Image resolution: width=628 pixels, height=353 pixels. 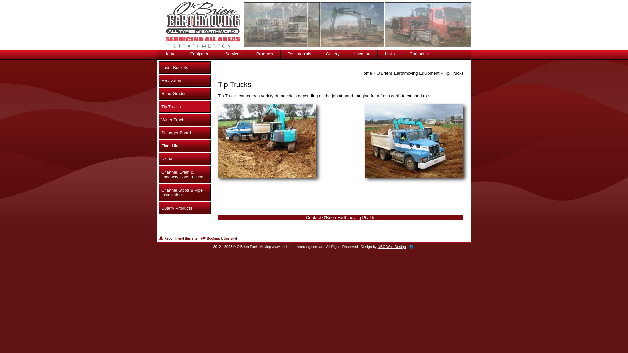 What do you see at coordinates (366, 73) in the screenshot?
I see `Home` at bounding box center [366, 73].